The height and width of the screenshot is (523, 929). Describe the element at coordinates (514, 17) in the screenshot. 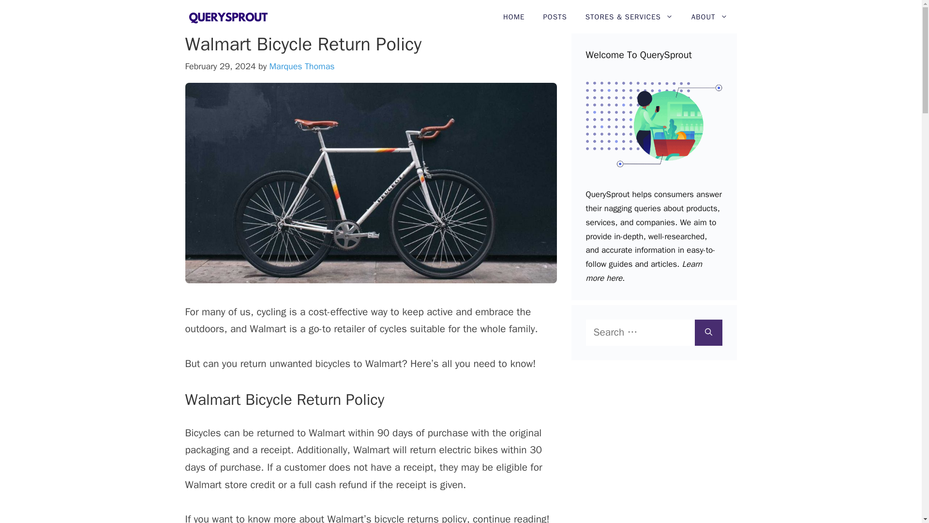

I see `HOME` at that location.